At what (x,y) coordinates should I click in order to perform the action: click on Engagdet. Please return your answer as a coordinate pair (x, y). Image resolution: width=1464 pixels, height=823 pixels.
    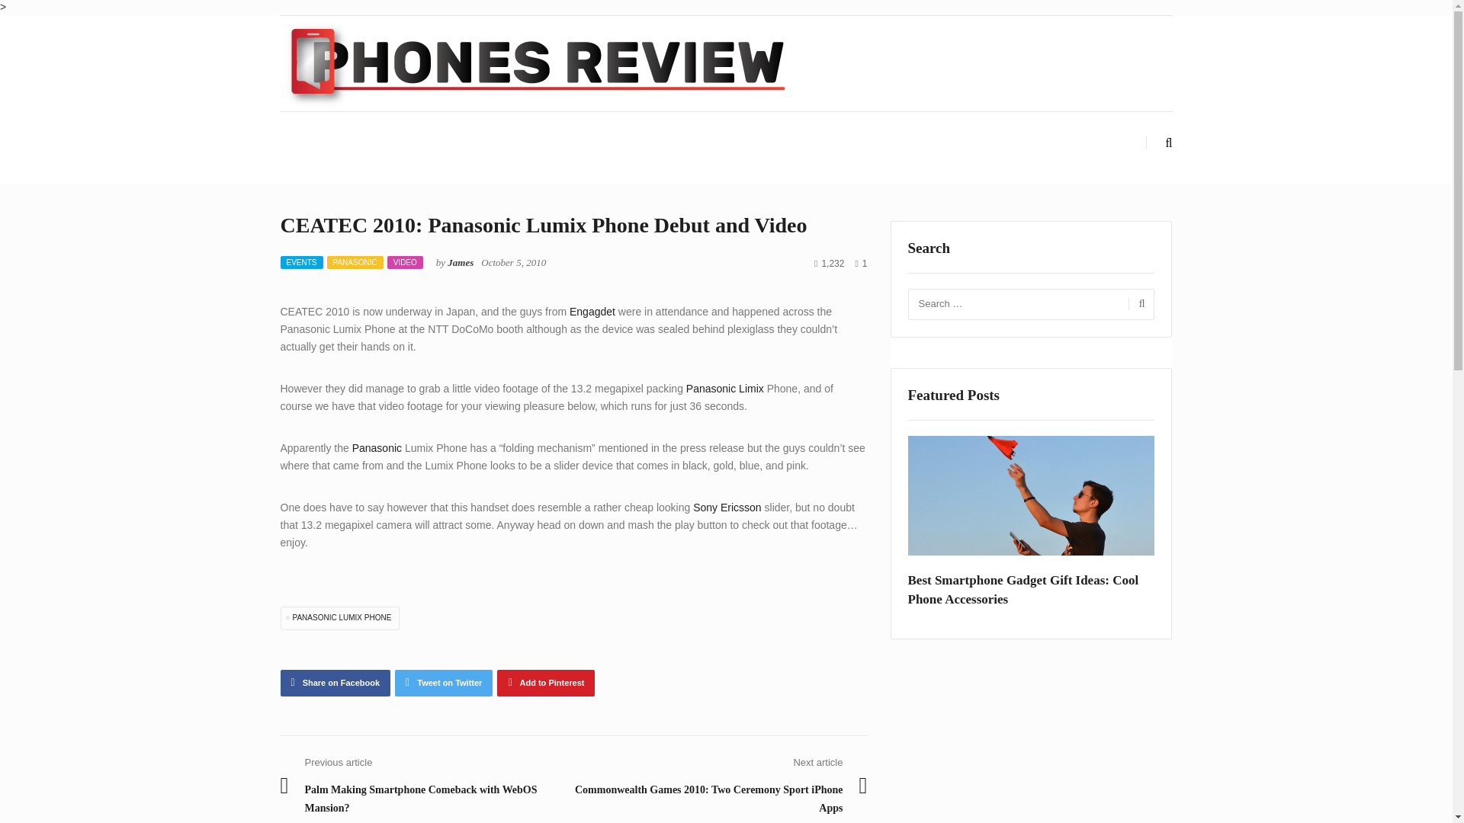
    Looking at the image, I should click on (592, 311).